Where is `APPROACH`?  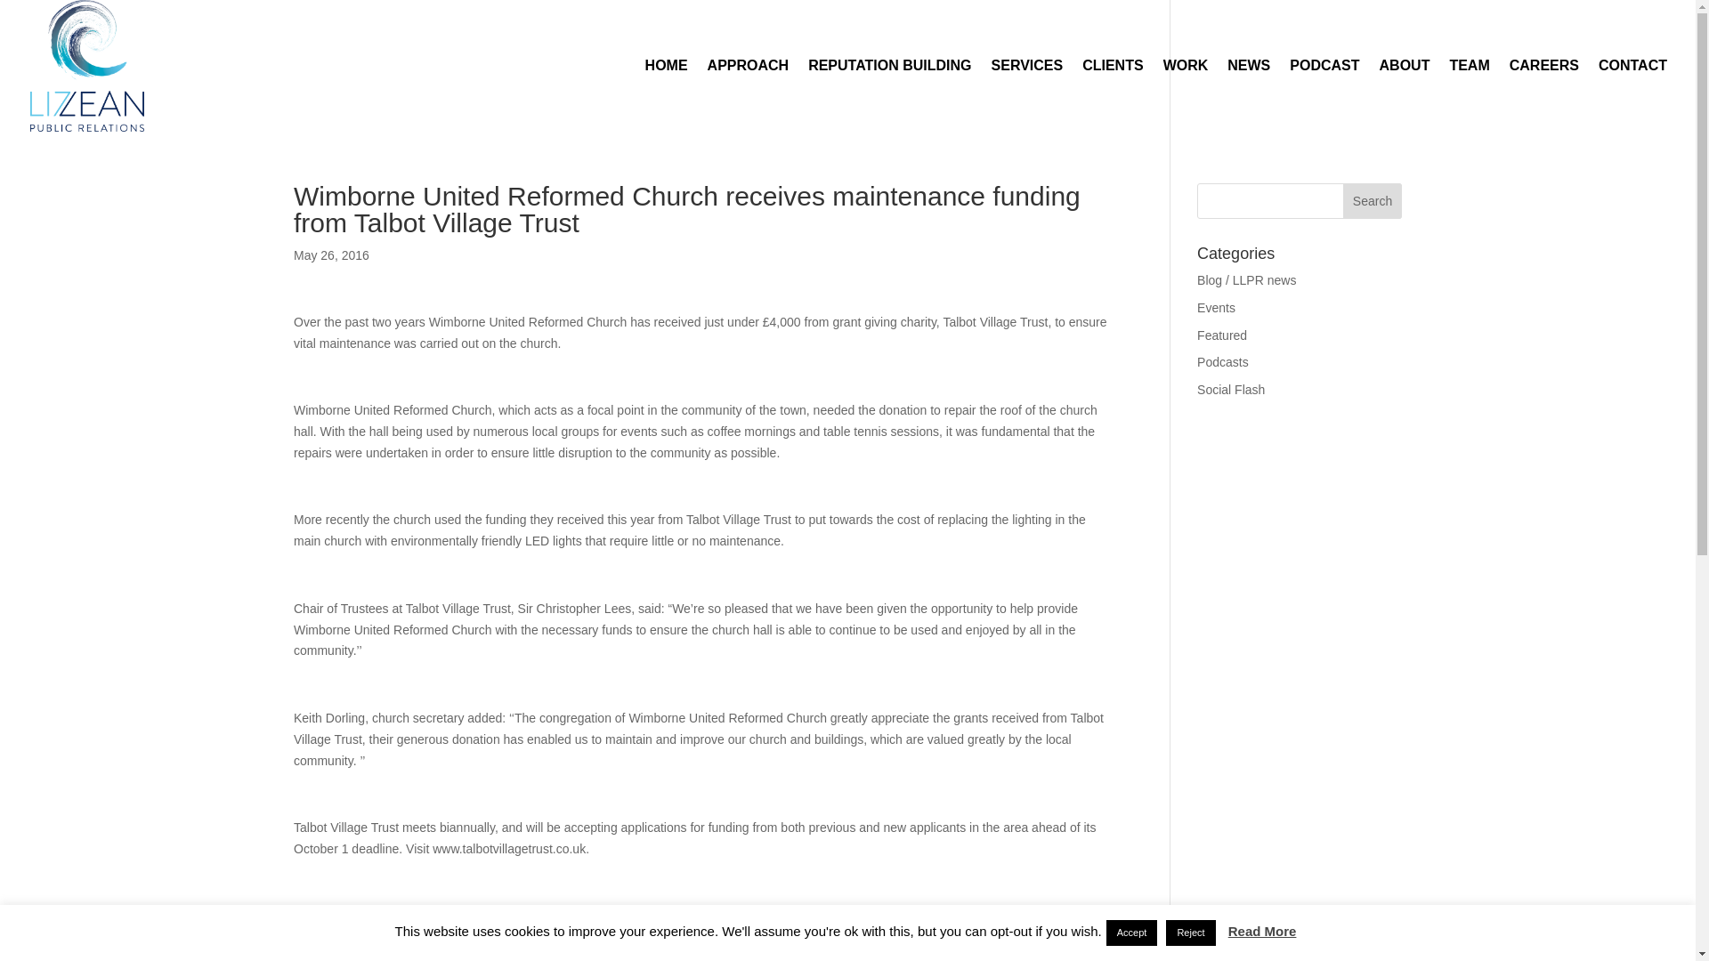
APPROACH is located at coordinates (748, 94).